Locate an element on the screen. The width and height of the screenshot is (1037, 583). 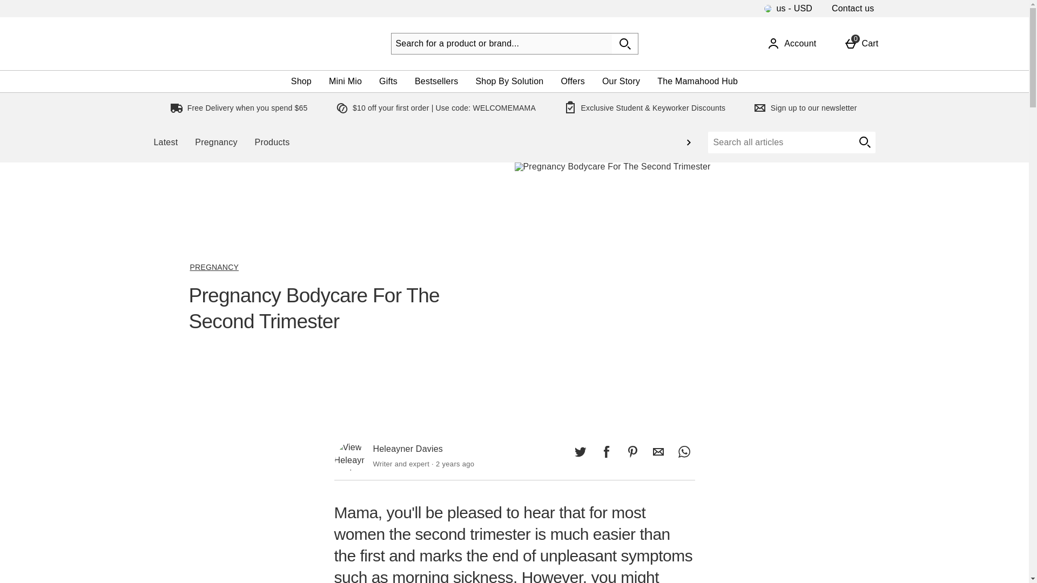
start article search is located at coordinates (658, 451).